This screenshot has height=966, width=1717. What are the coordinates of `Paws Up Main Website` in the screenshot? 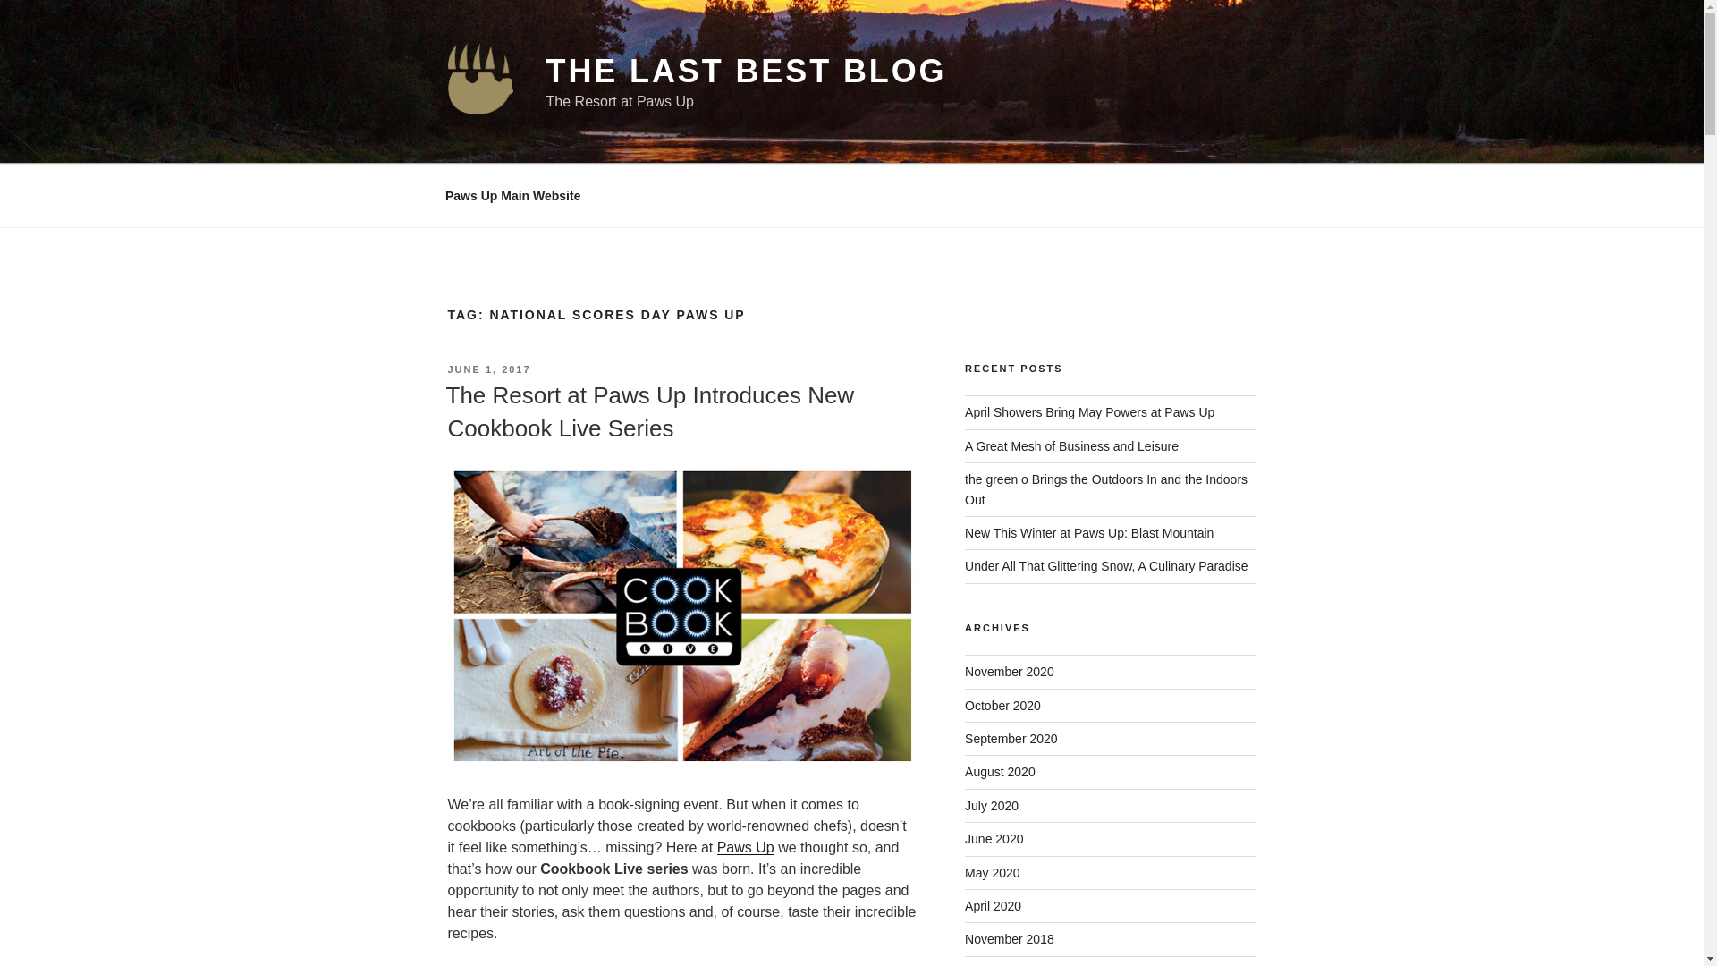 It's located at (512, 195).